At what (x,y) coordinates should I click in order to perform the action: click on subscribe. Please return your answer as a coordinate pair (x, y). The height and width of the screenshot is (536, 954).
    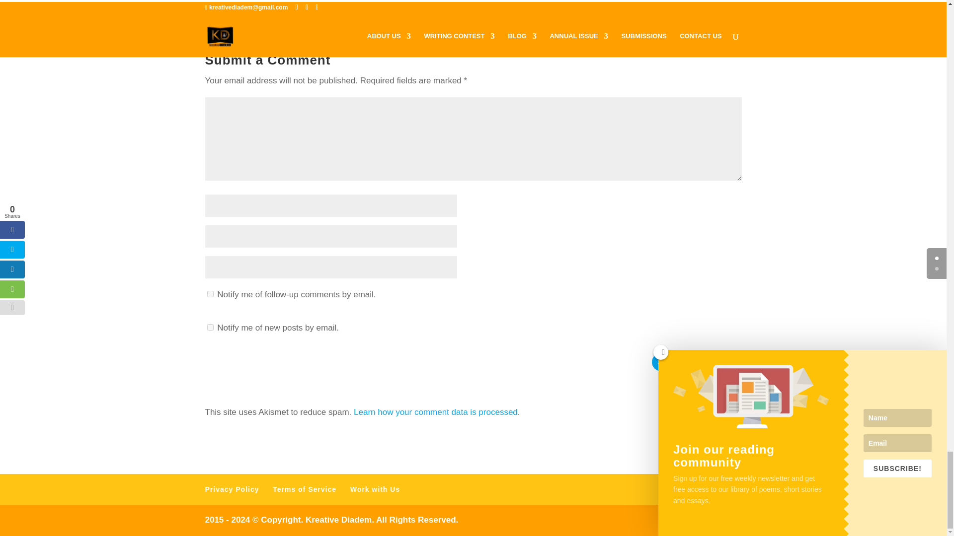
    Looking at the image, I should click on (210, 294).